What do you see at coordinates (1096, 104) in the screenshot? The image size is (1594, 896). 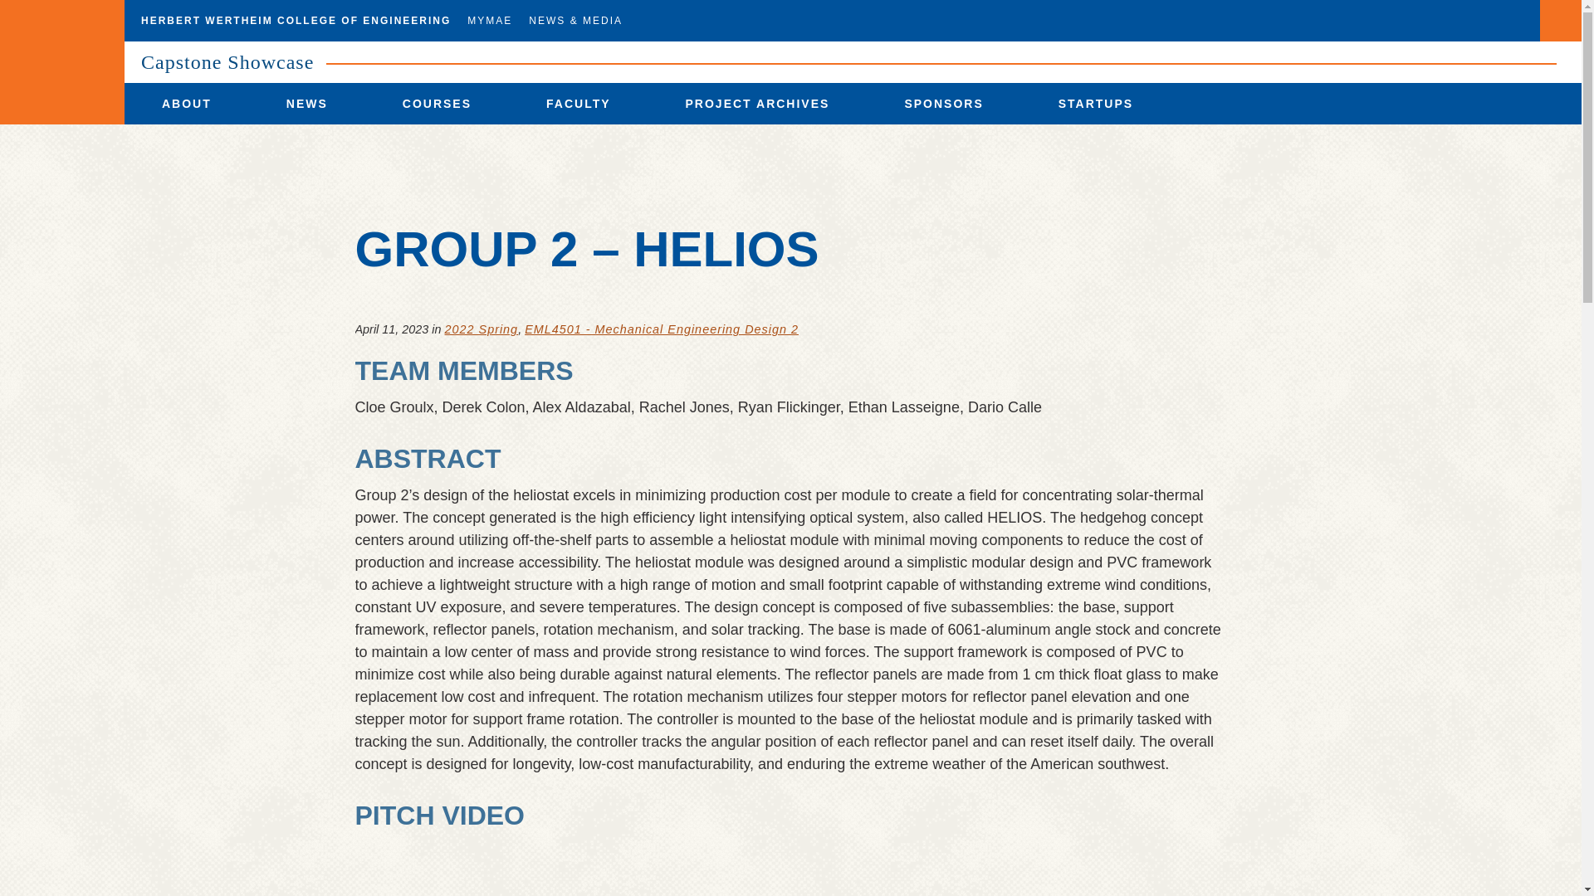 I see `STARTUPS` at bounding box center [1096, 104].